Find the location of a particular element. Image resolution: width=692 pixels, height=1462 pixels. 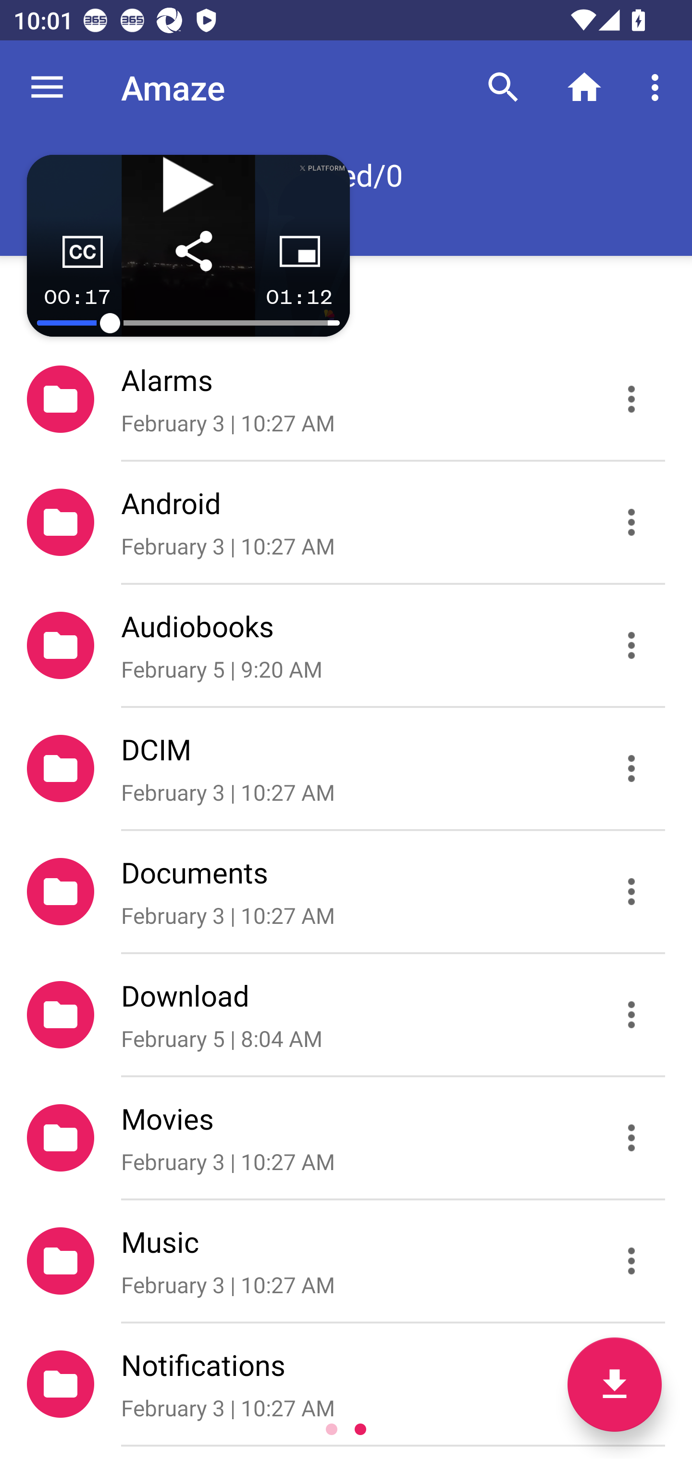

Download February 5 | 8:04 AM is located at coordinates (346, 1015).